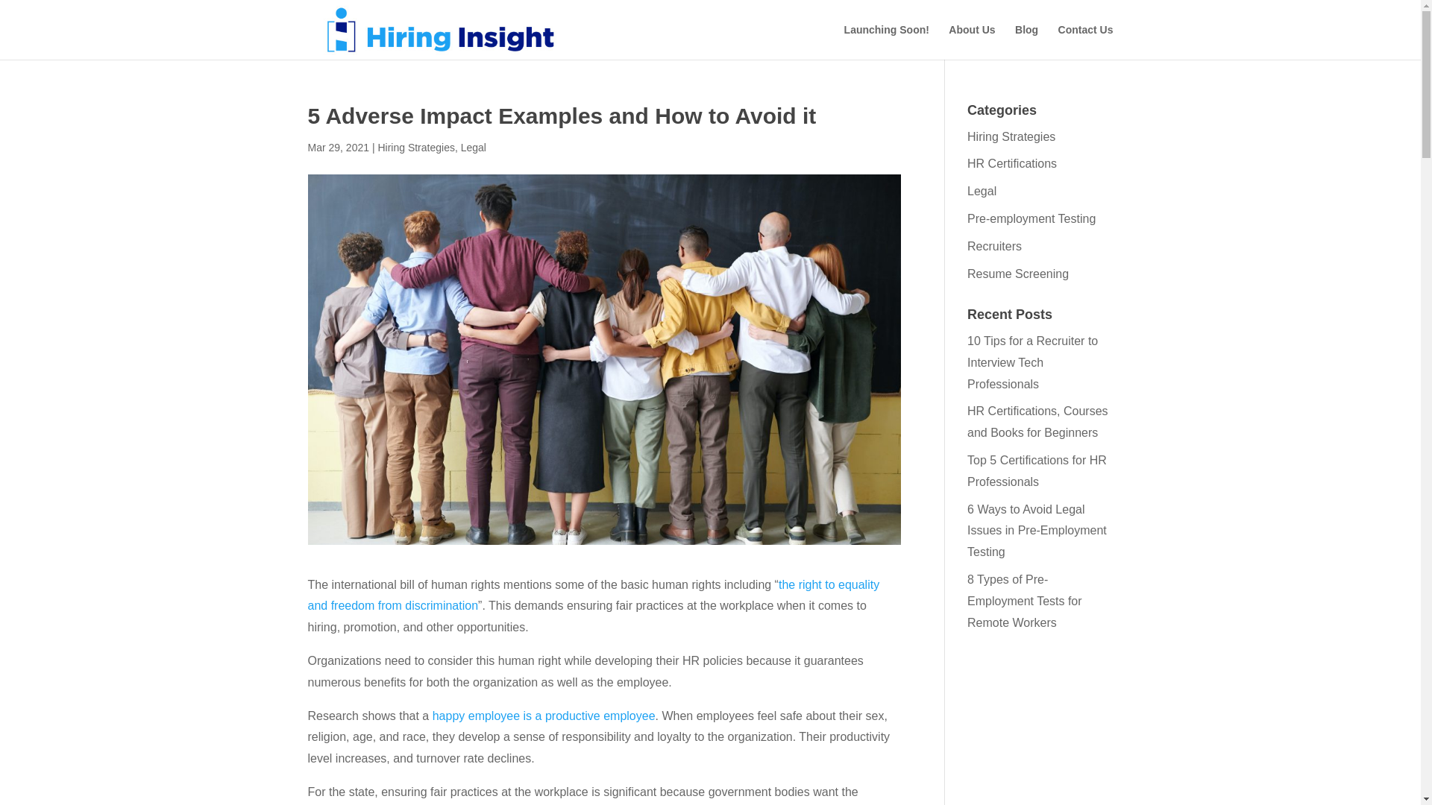  I want to click on Hiring Strategies, so click(416, 148).